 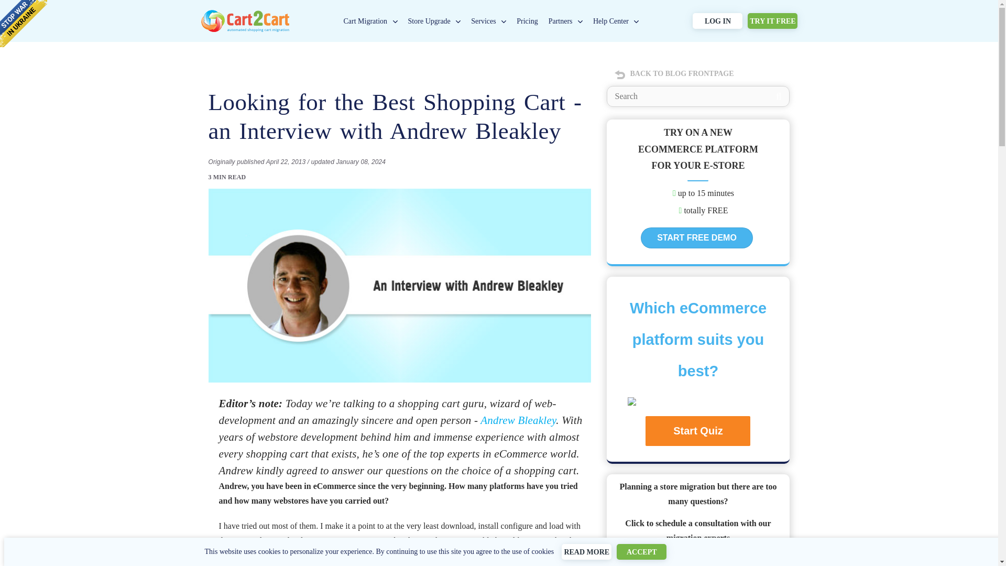 What do you see at coordinates (245, 14) in the screenshot?
I see `Back to Cart2Cart main page` at bounding box center [245, 14].